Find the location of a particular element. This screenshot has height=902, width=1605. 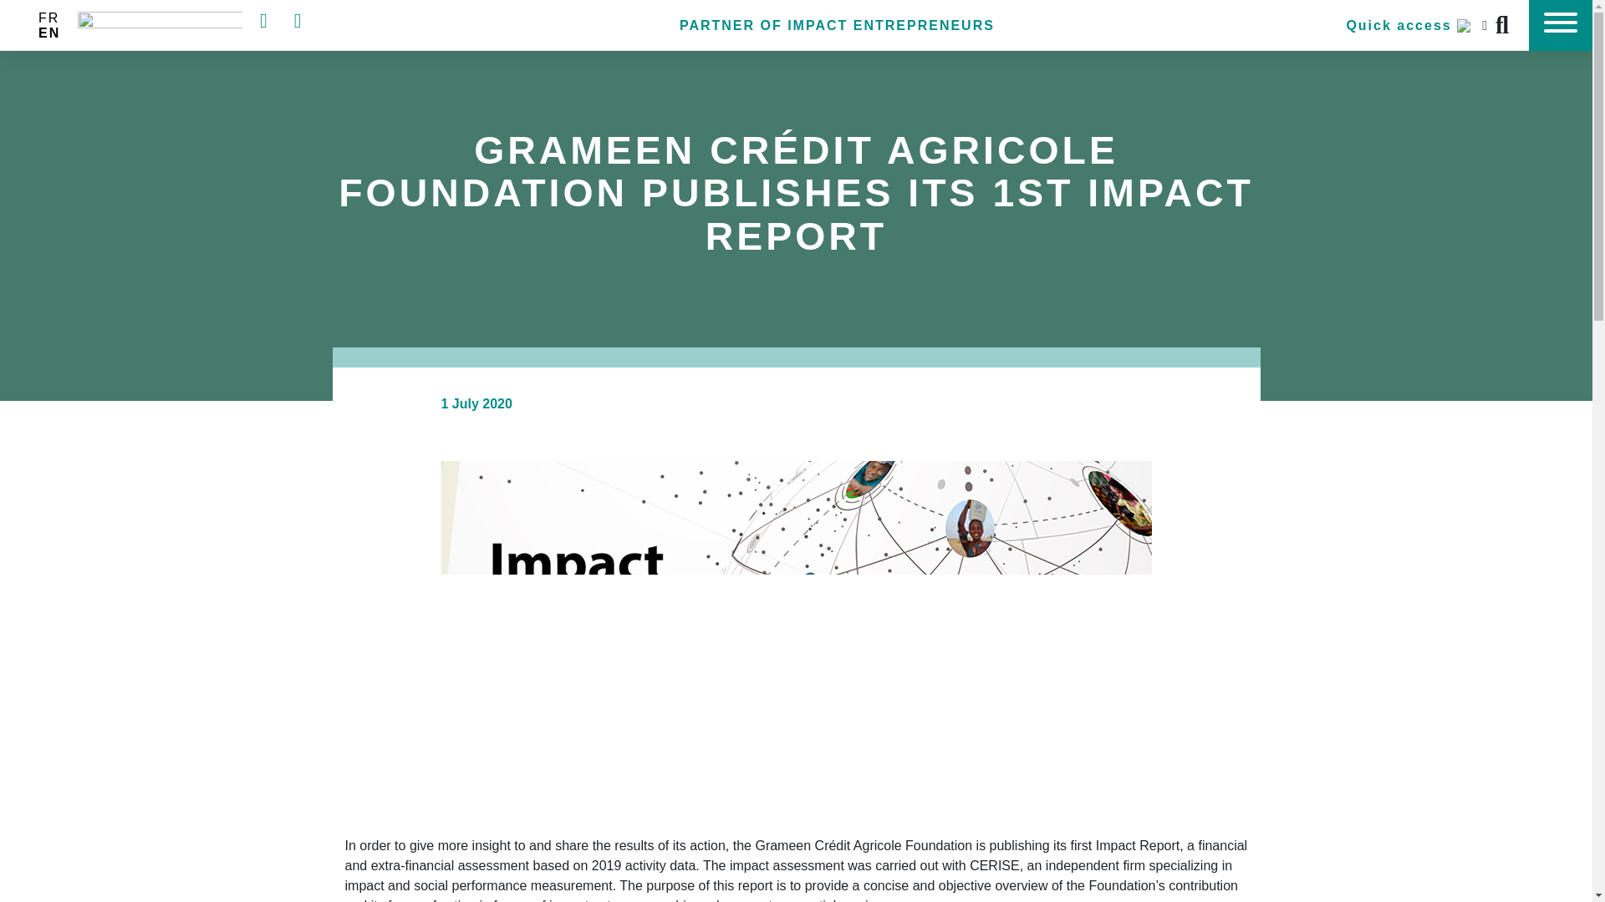

FR is located at coordinates (48, 18).